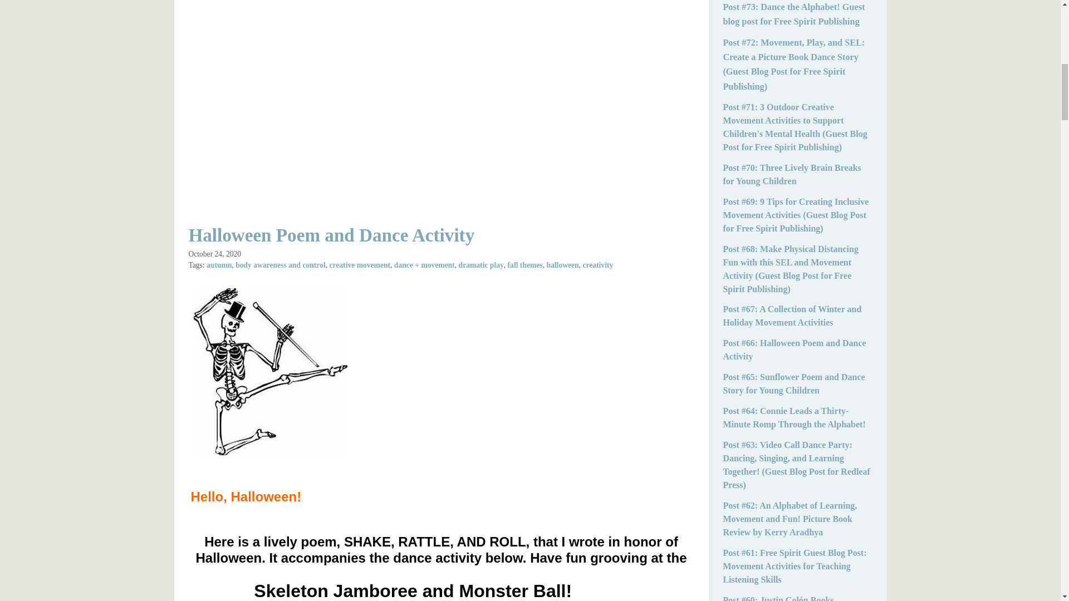 The height and width of the screenshot is (601, 1069). Describe the element at coordinates (597, 265) in the screenshot. I see `creativity` at that location.